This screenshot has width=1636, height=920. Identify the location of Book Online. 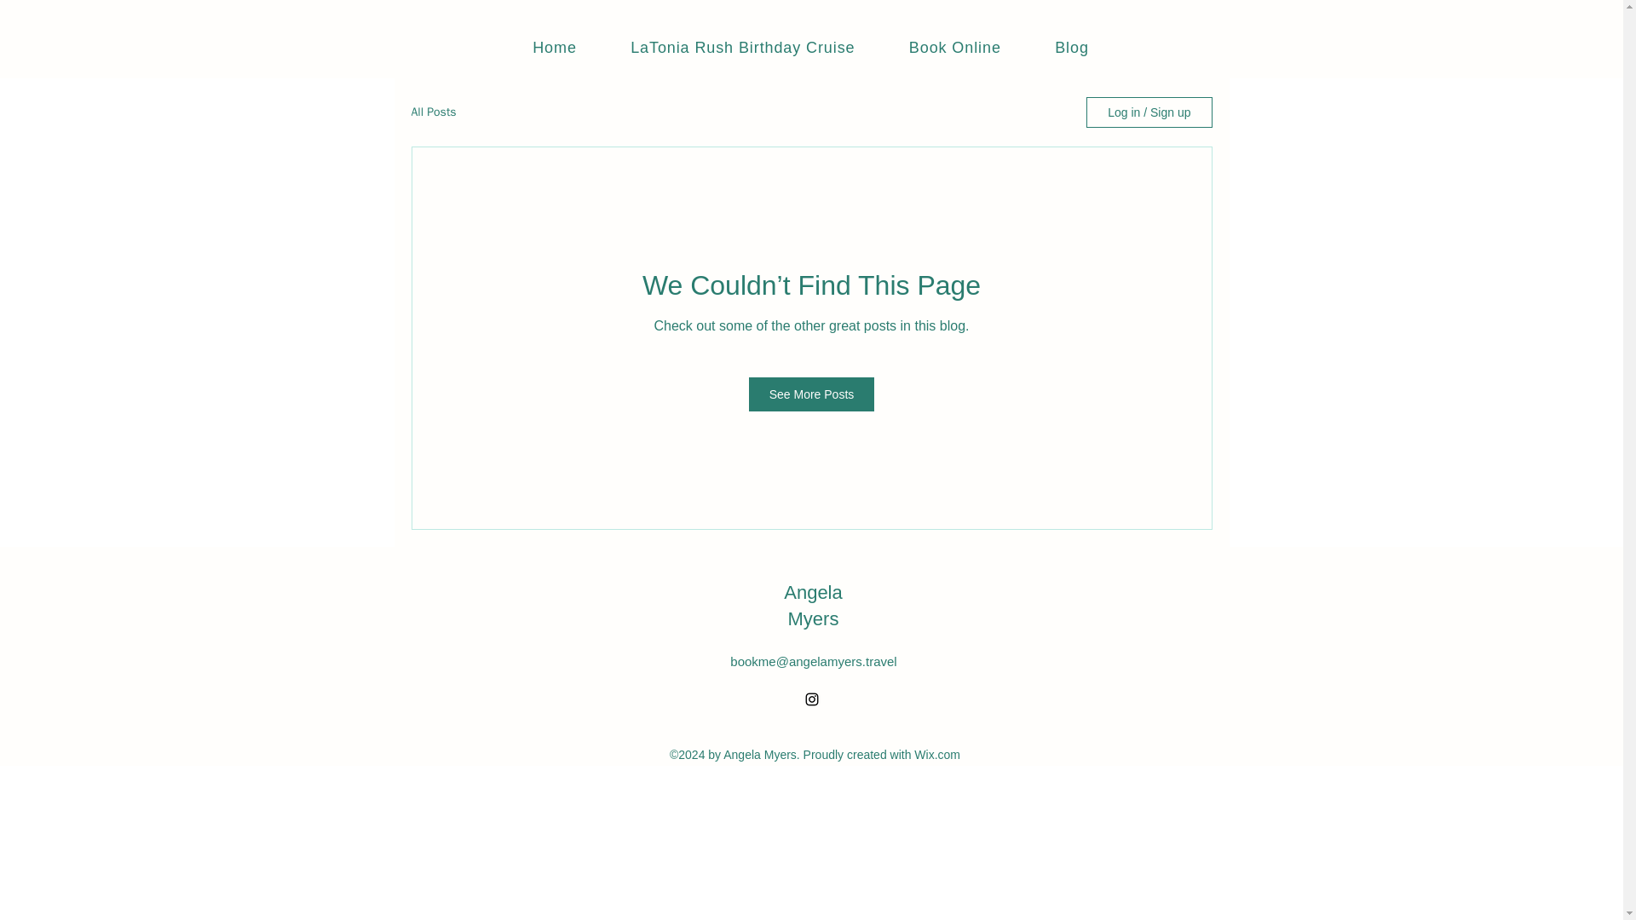
(954, 48).